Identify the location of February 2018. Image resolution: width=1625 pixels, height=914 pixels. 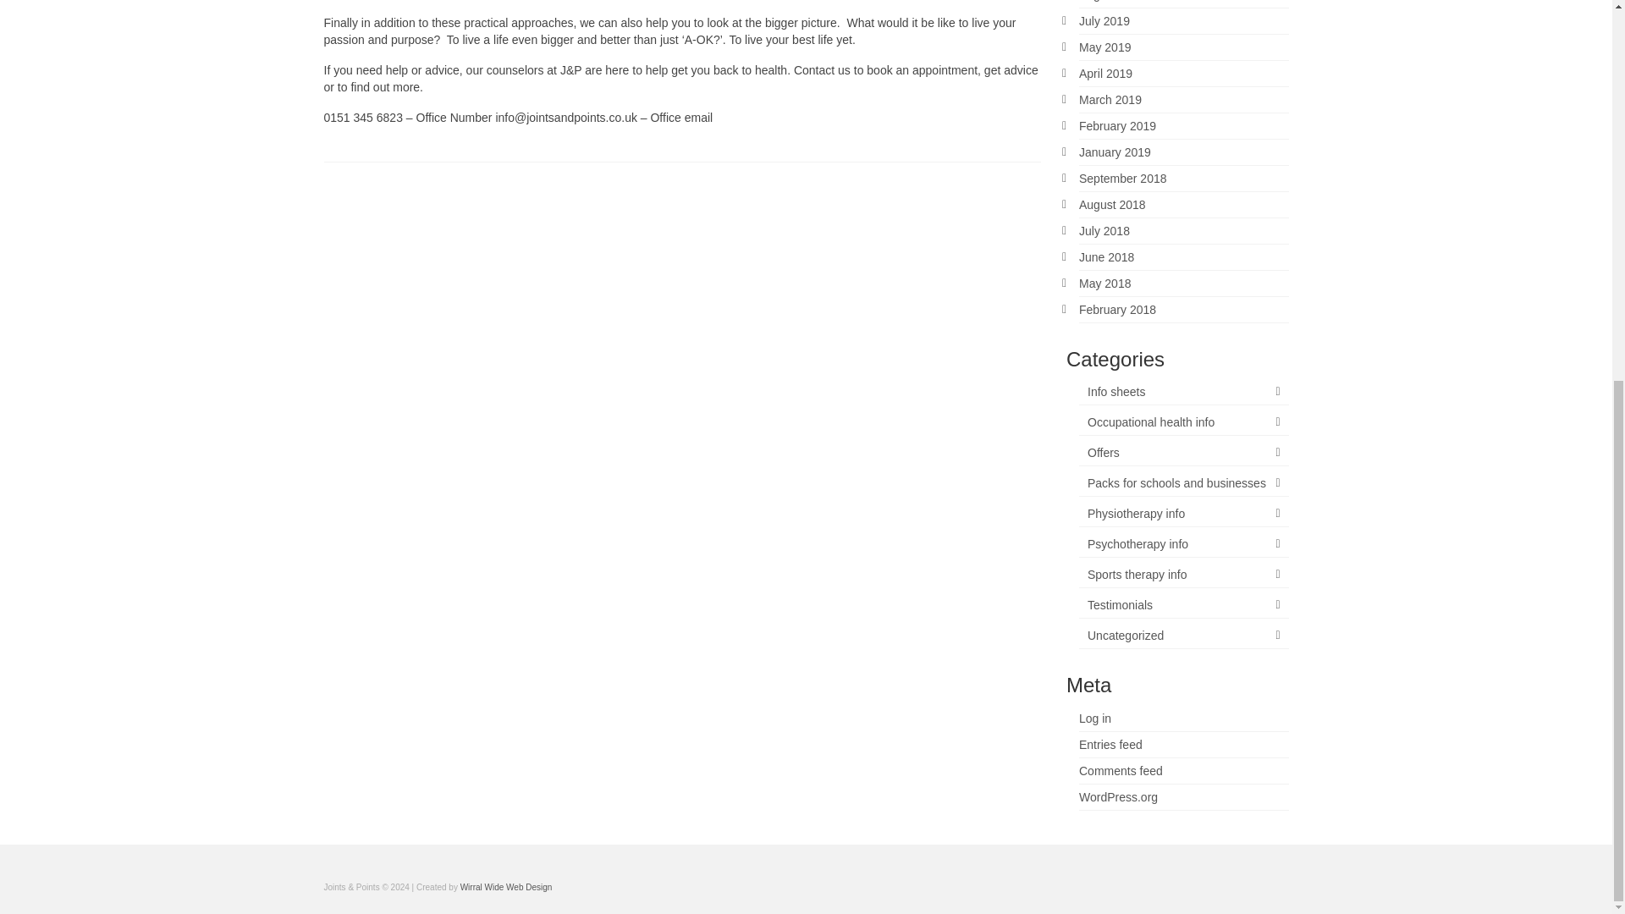
(1117, 309).